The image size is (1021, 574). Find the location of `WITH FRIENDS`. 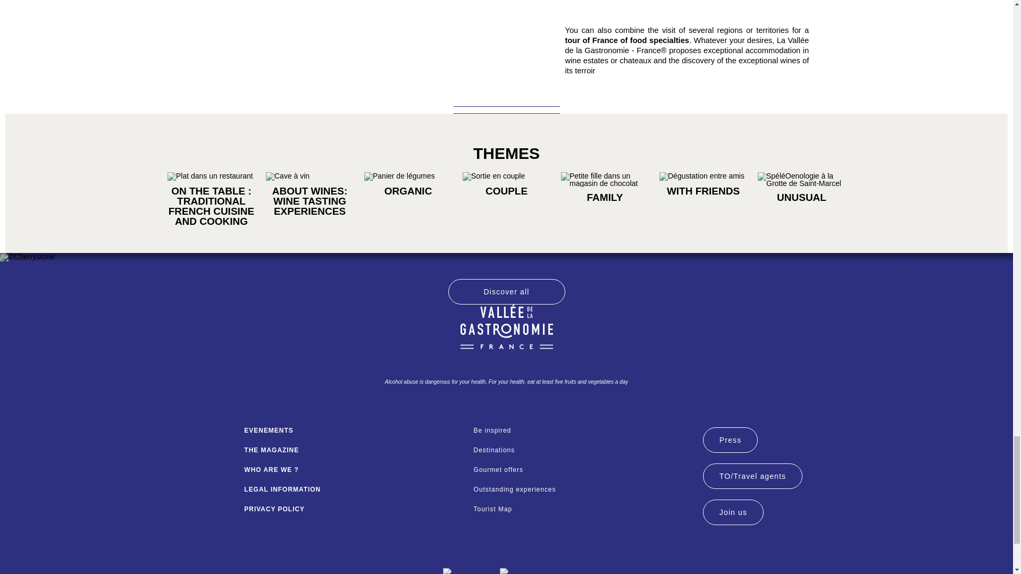

WITH FRIENDS is located at coordinates (703, 191).